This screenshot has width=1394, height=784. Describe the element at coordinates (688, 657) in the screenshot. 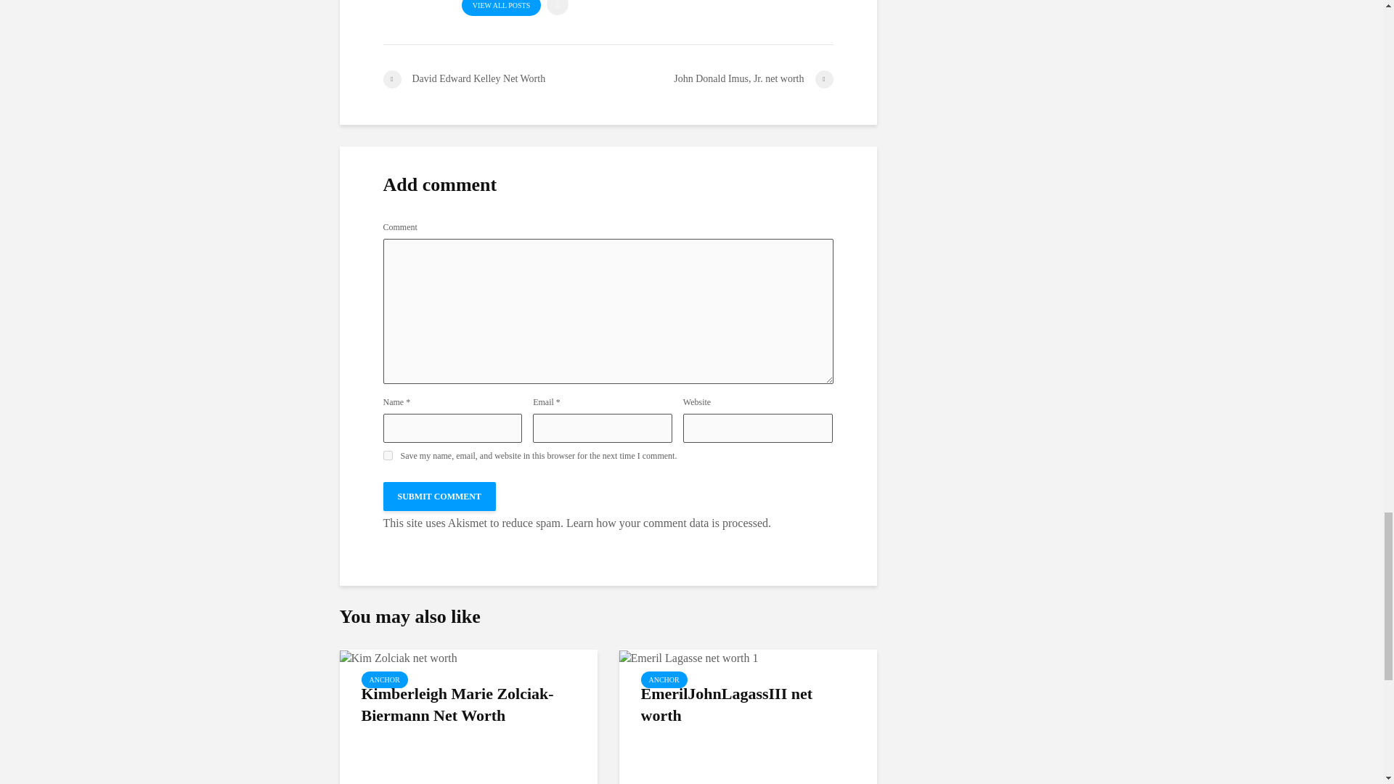

I see `EmerilJohnLagassIII net worth` at that location.